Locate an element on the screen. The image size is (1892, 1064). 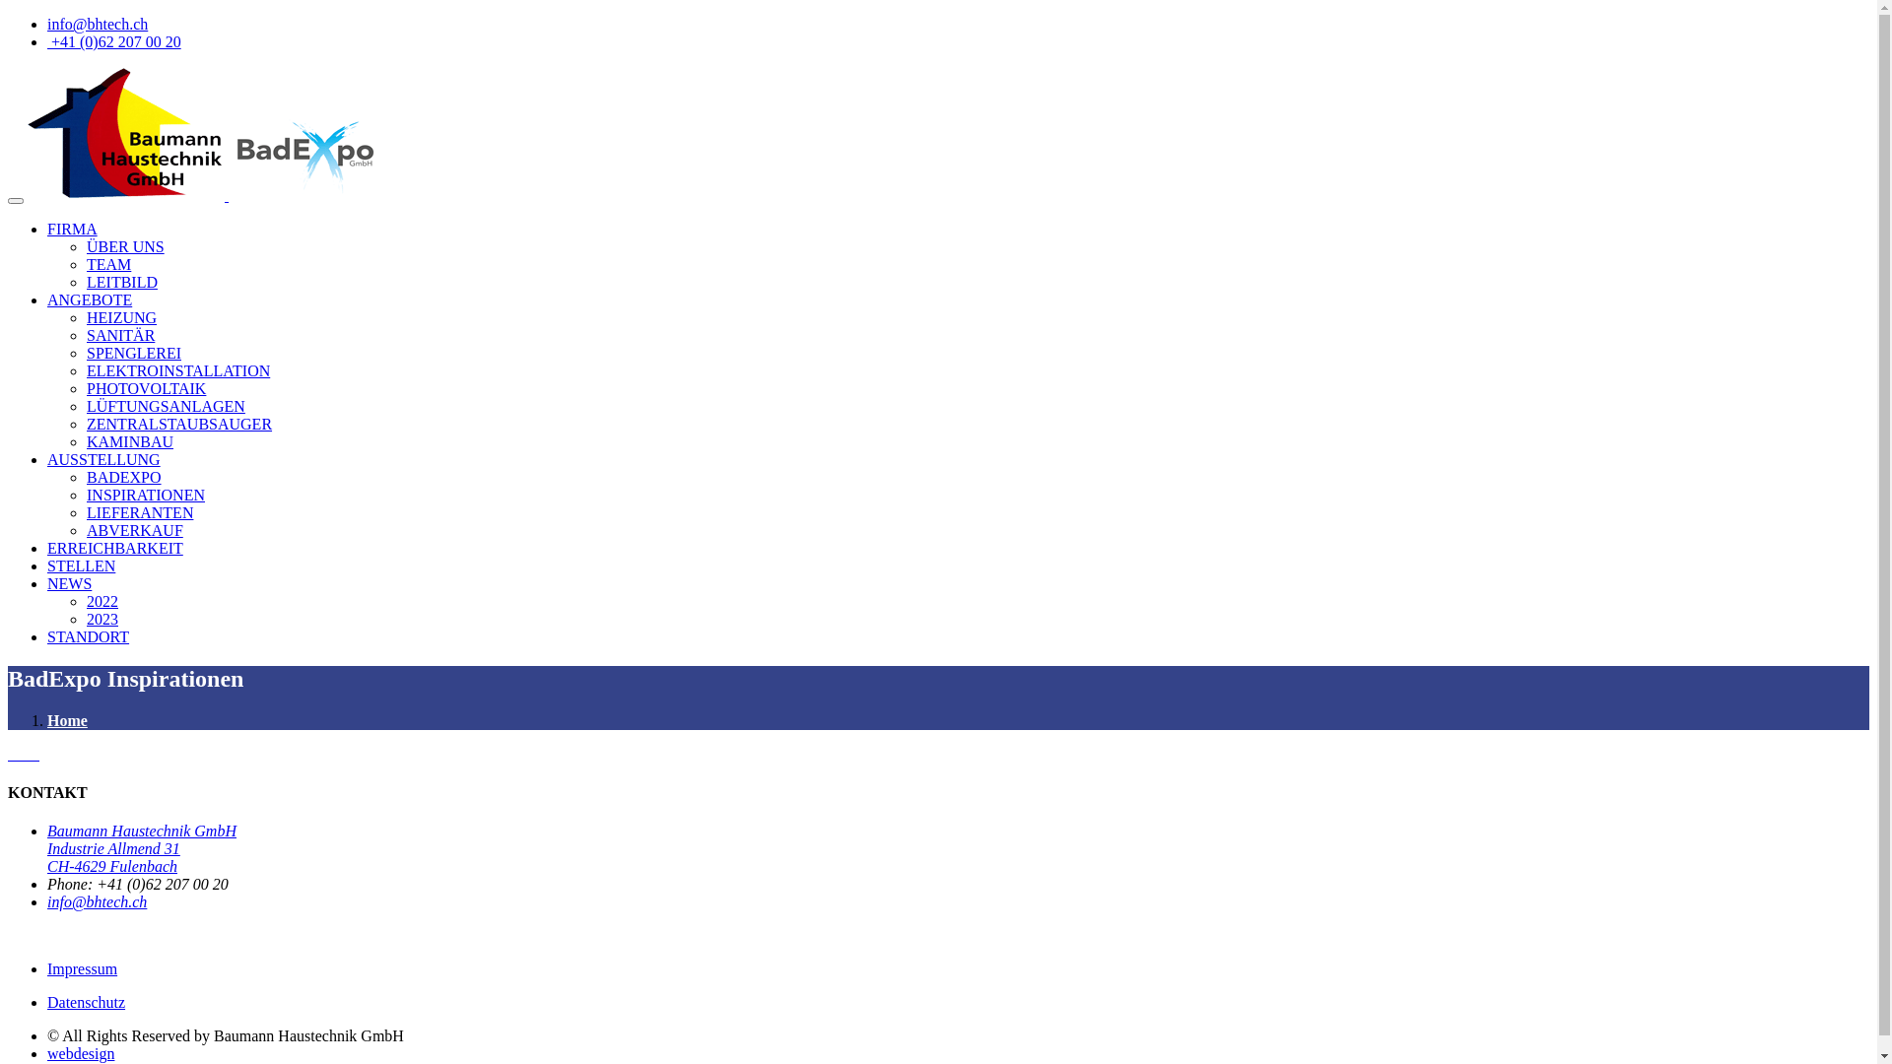
STANDORT is located at coordinates (89, 636).